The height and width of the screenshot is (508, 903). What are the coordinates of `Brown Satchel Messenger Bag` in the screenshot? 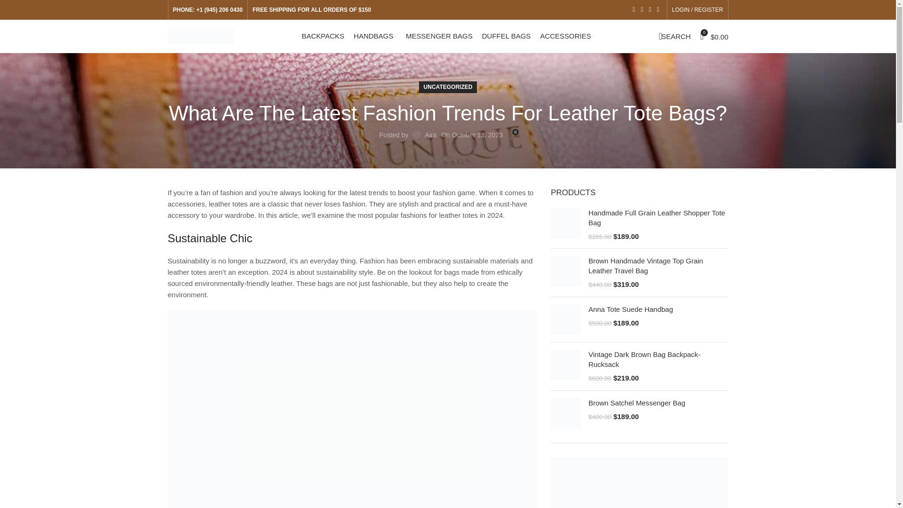 It's located at (566, 413).